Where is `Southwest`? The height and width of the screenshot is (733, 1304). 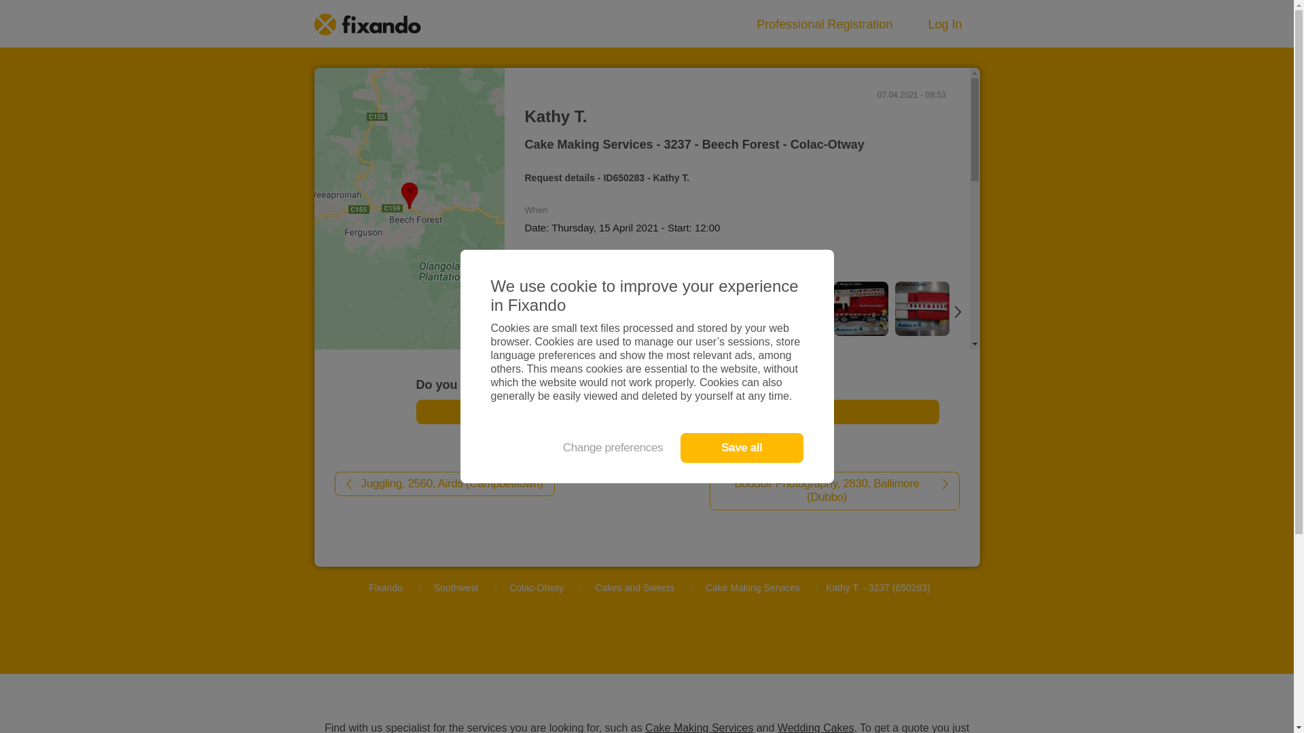 Southwest is located at coordinates (456, 588).